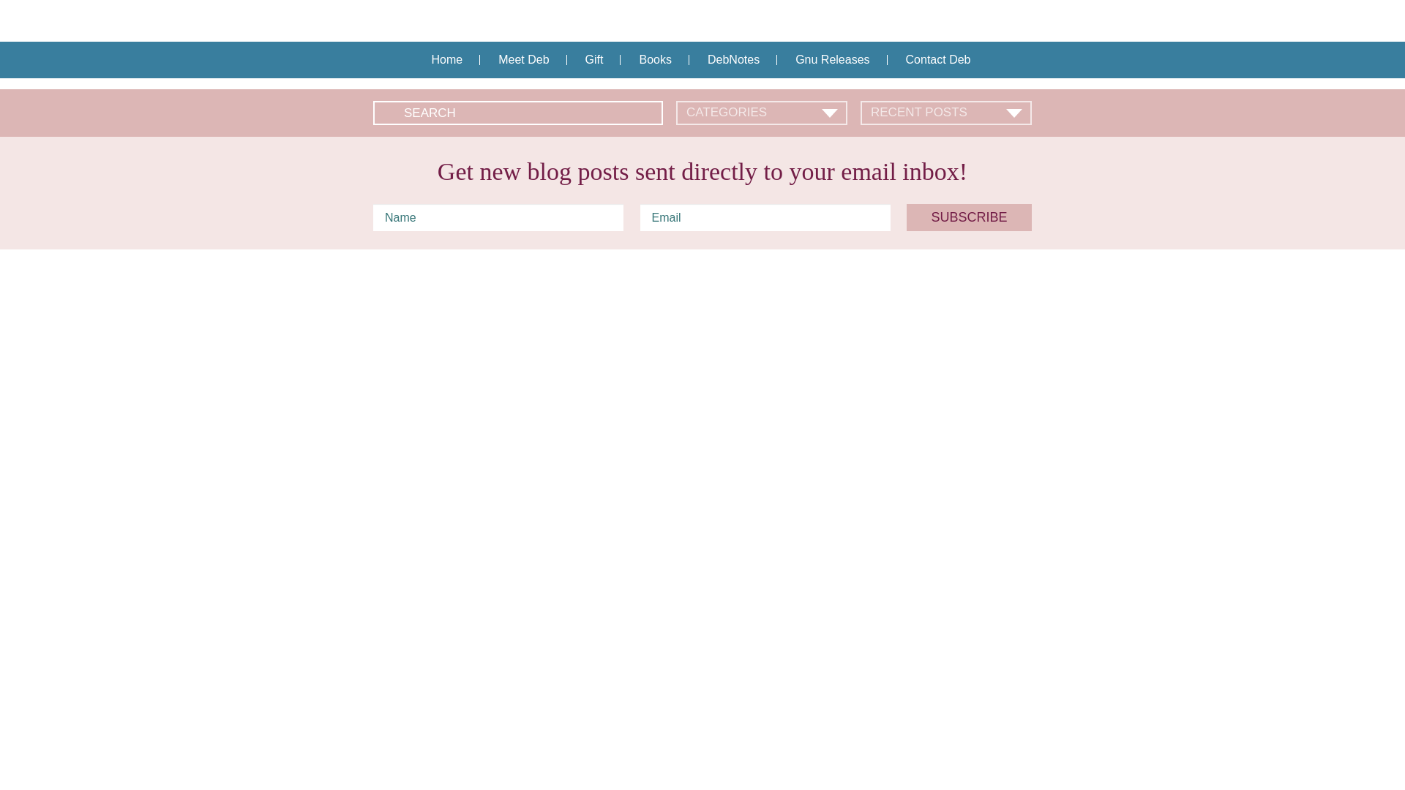 The height and width of the screenshot is (790, 1405). I want to click on SUBSCRIBE, so click(969, 217).